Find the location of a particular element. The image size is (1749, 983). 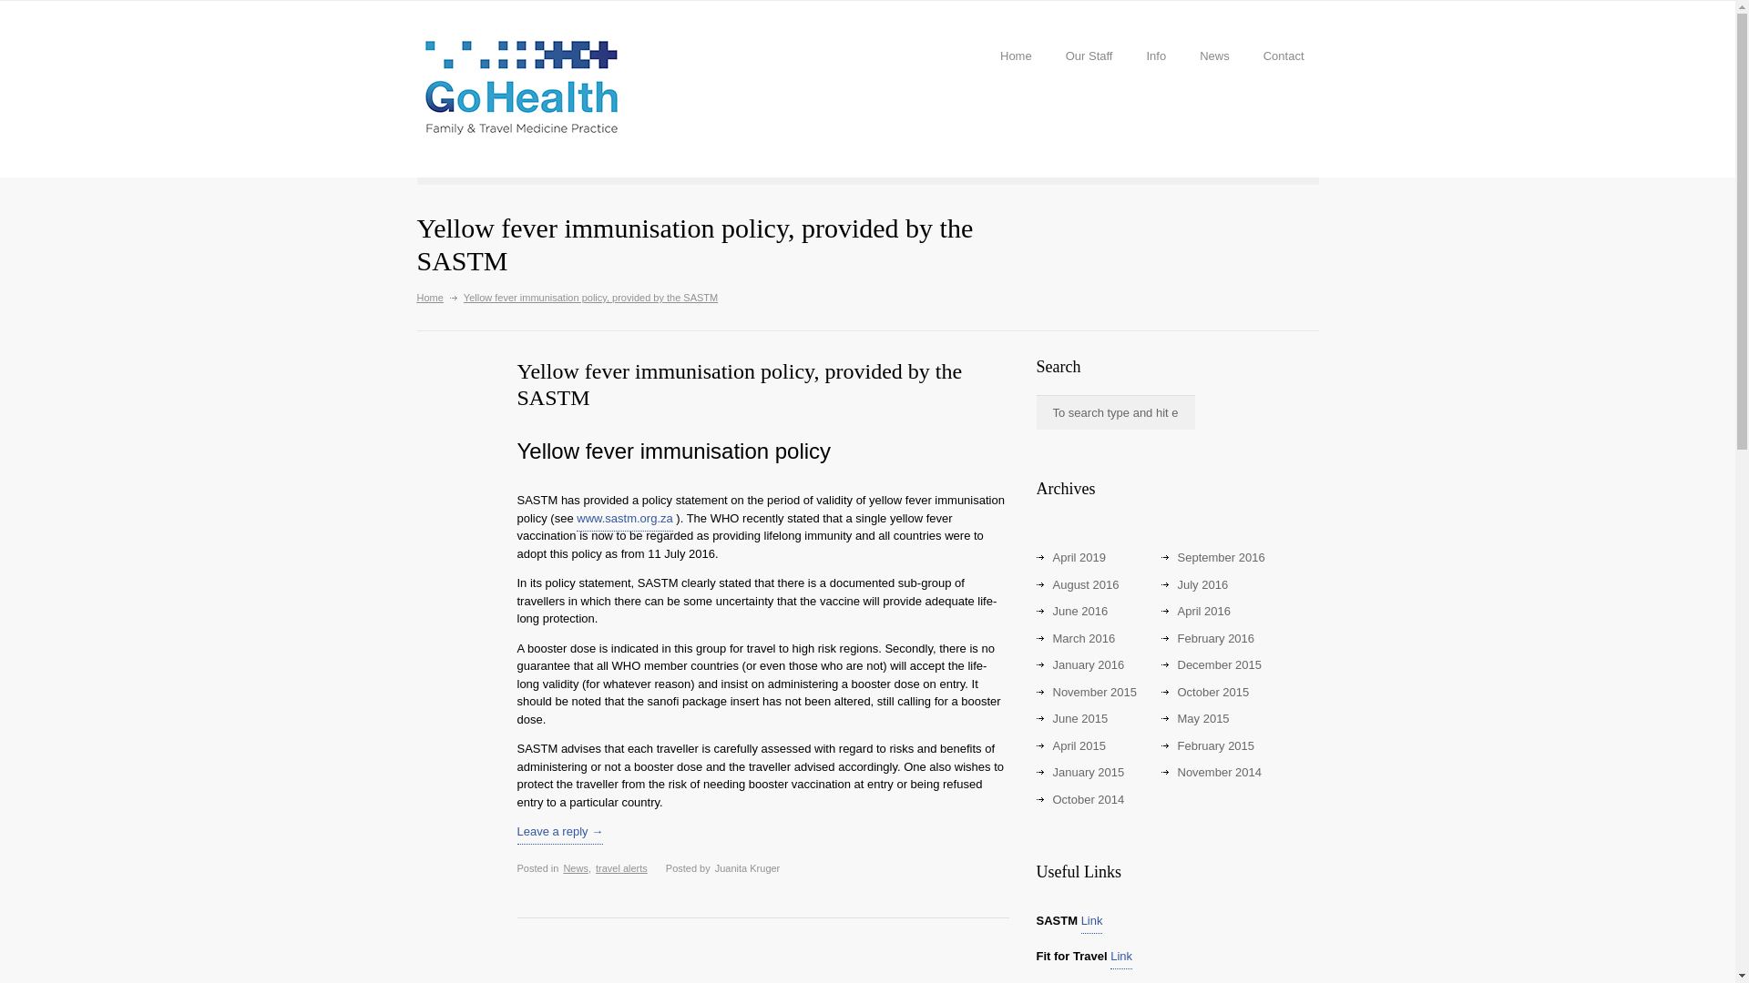

October 2014 is located at coordinates (1088, 801).